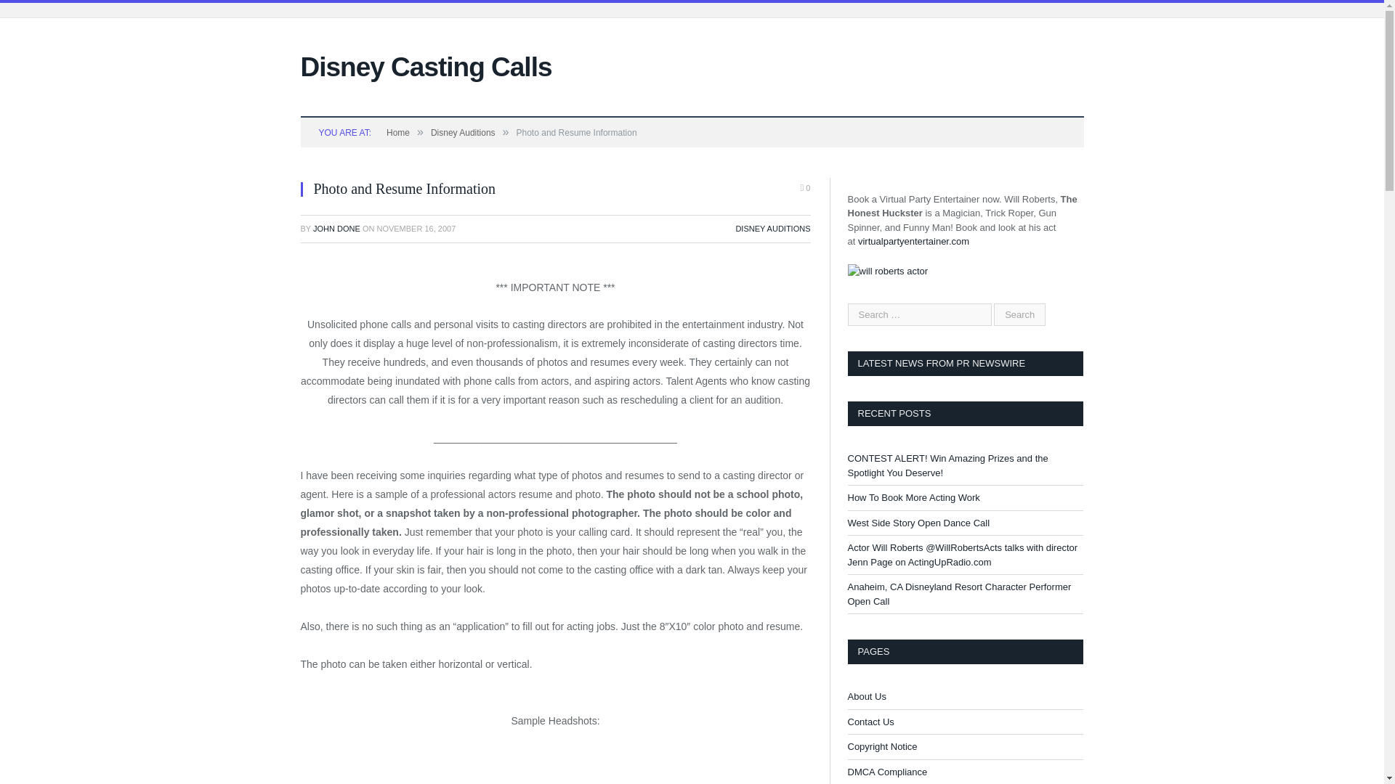 The width and height of the screenshot is (1395, 784). What do you see at coordinates (913, 241) in the screenshot?
I see `virtualpartyentertainer.com` at bounding box center [913, 241].